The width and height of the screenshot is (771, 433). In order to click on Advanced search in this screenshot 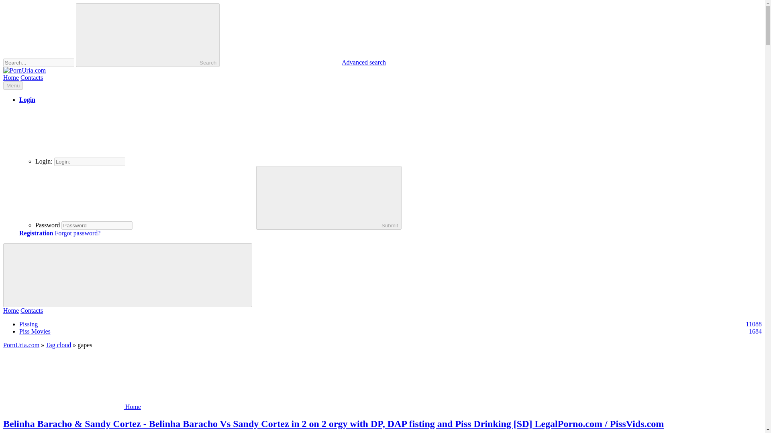, I will do `click(304, 62)`.